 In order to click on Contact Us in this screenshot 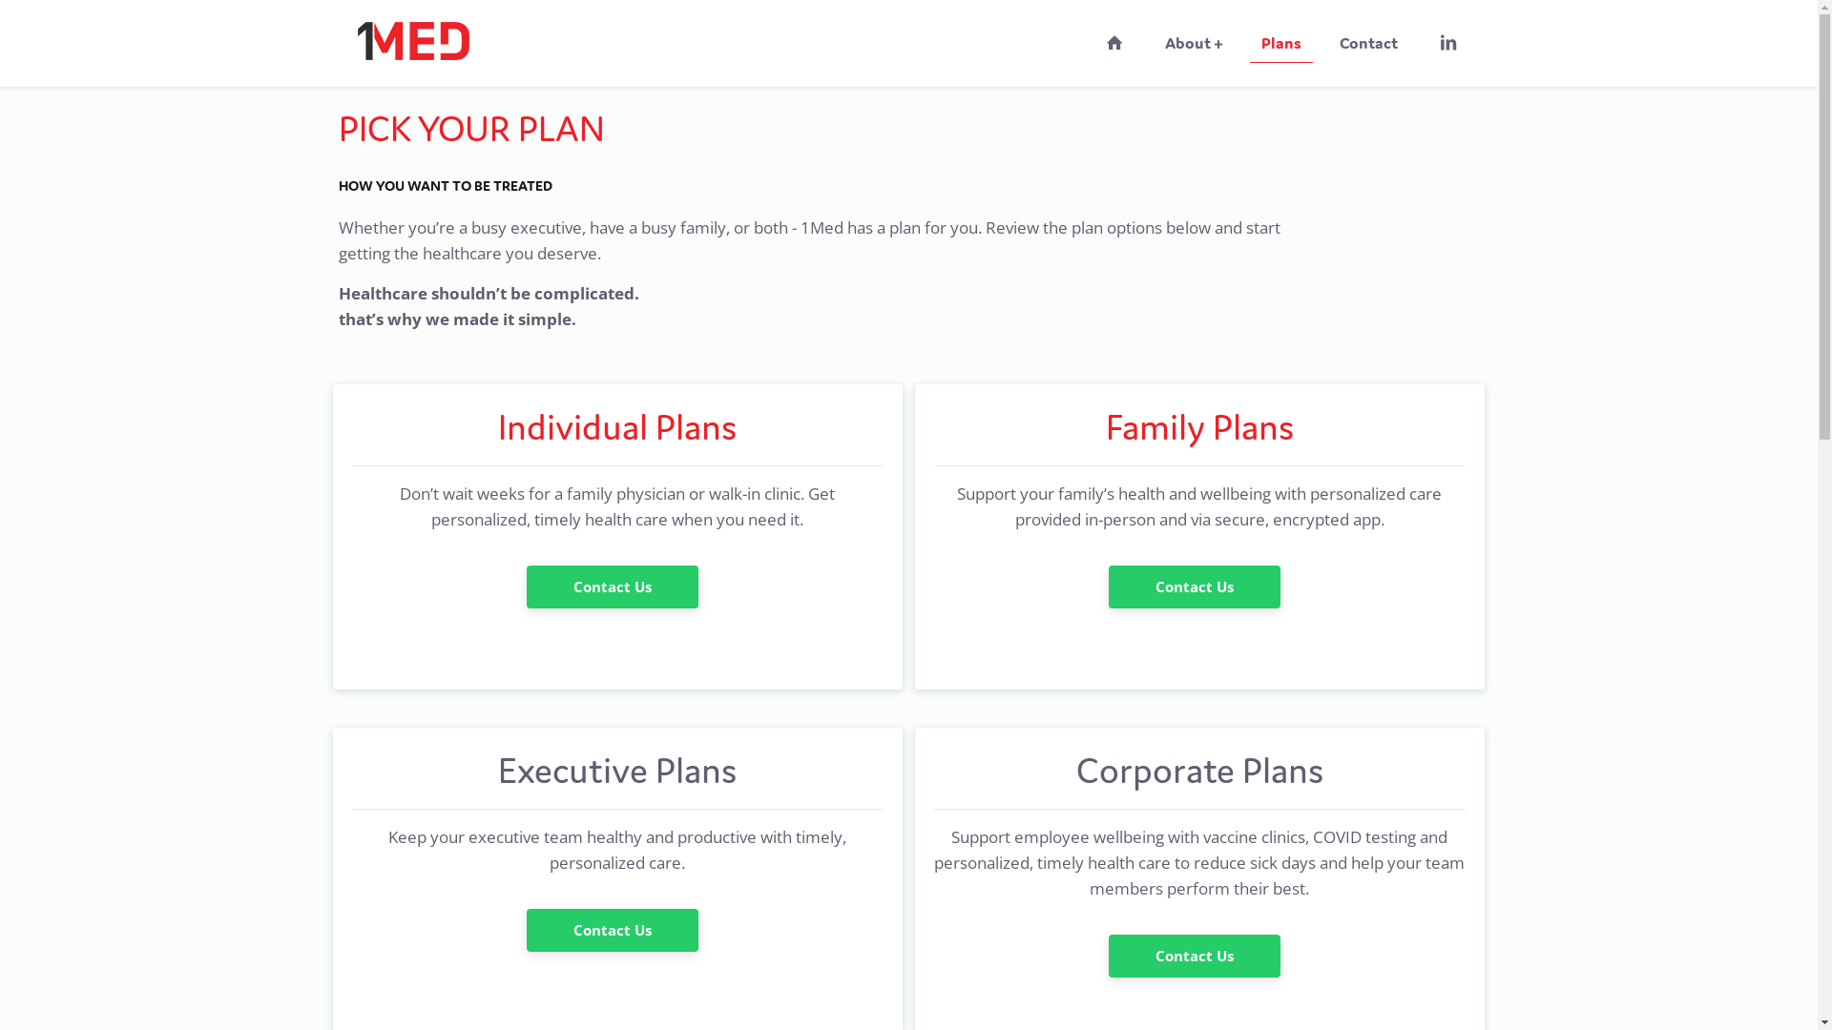, I will do `click(1195, 587)`.